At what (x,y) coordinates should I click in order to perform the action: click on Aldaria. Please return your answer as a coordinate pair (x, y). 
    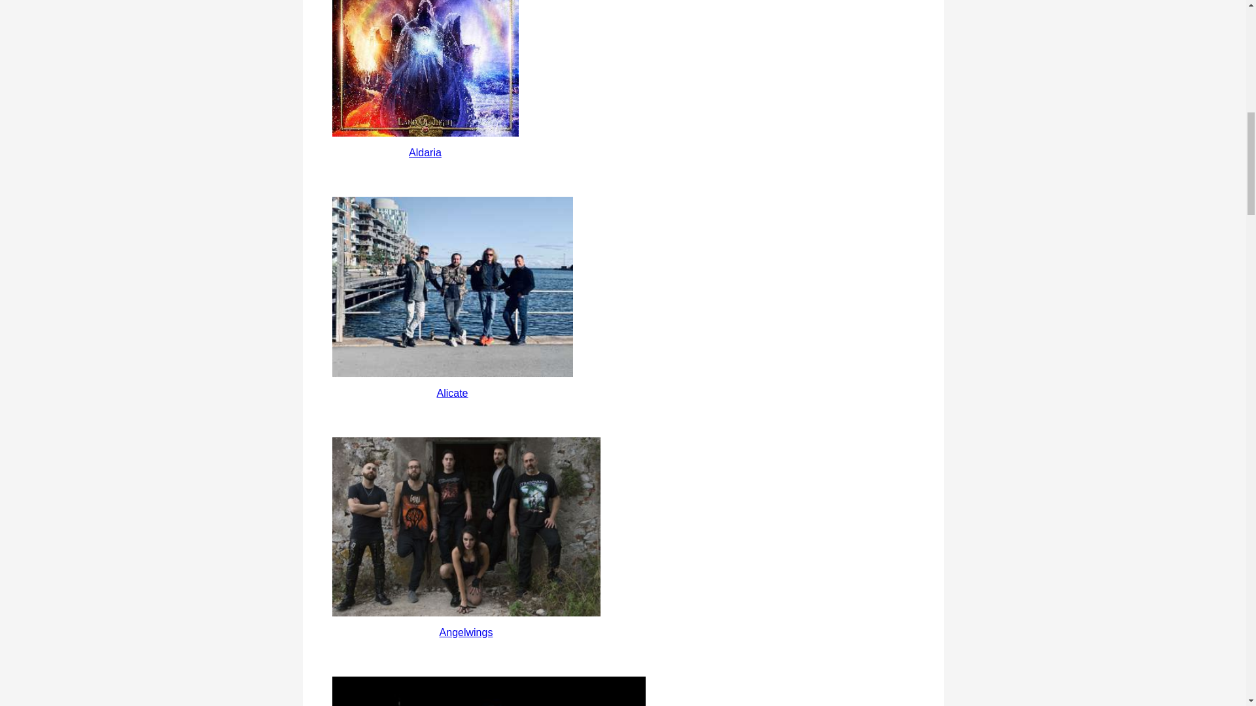
    Looking at the image, I should click on (425, 152).